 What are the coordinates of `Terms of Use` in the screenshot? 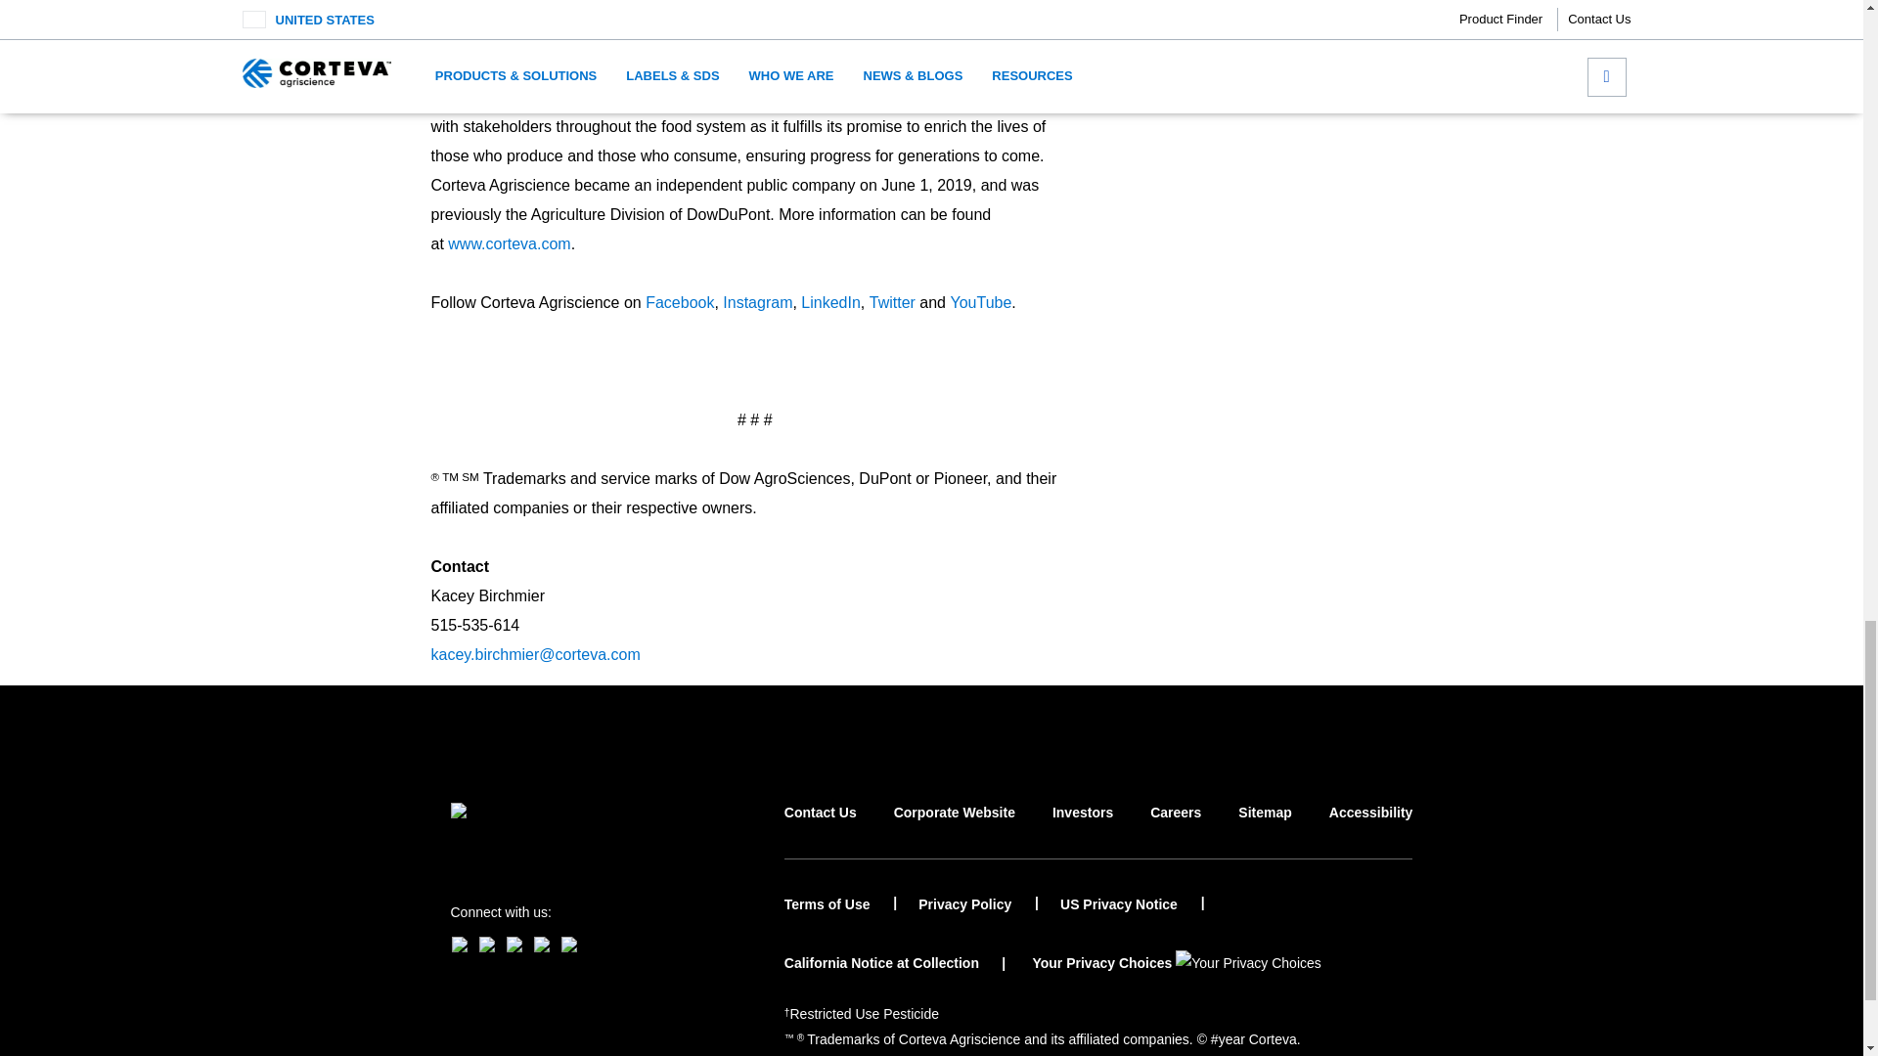 It's located at (841, 904).